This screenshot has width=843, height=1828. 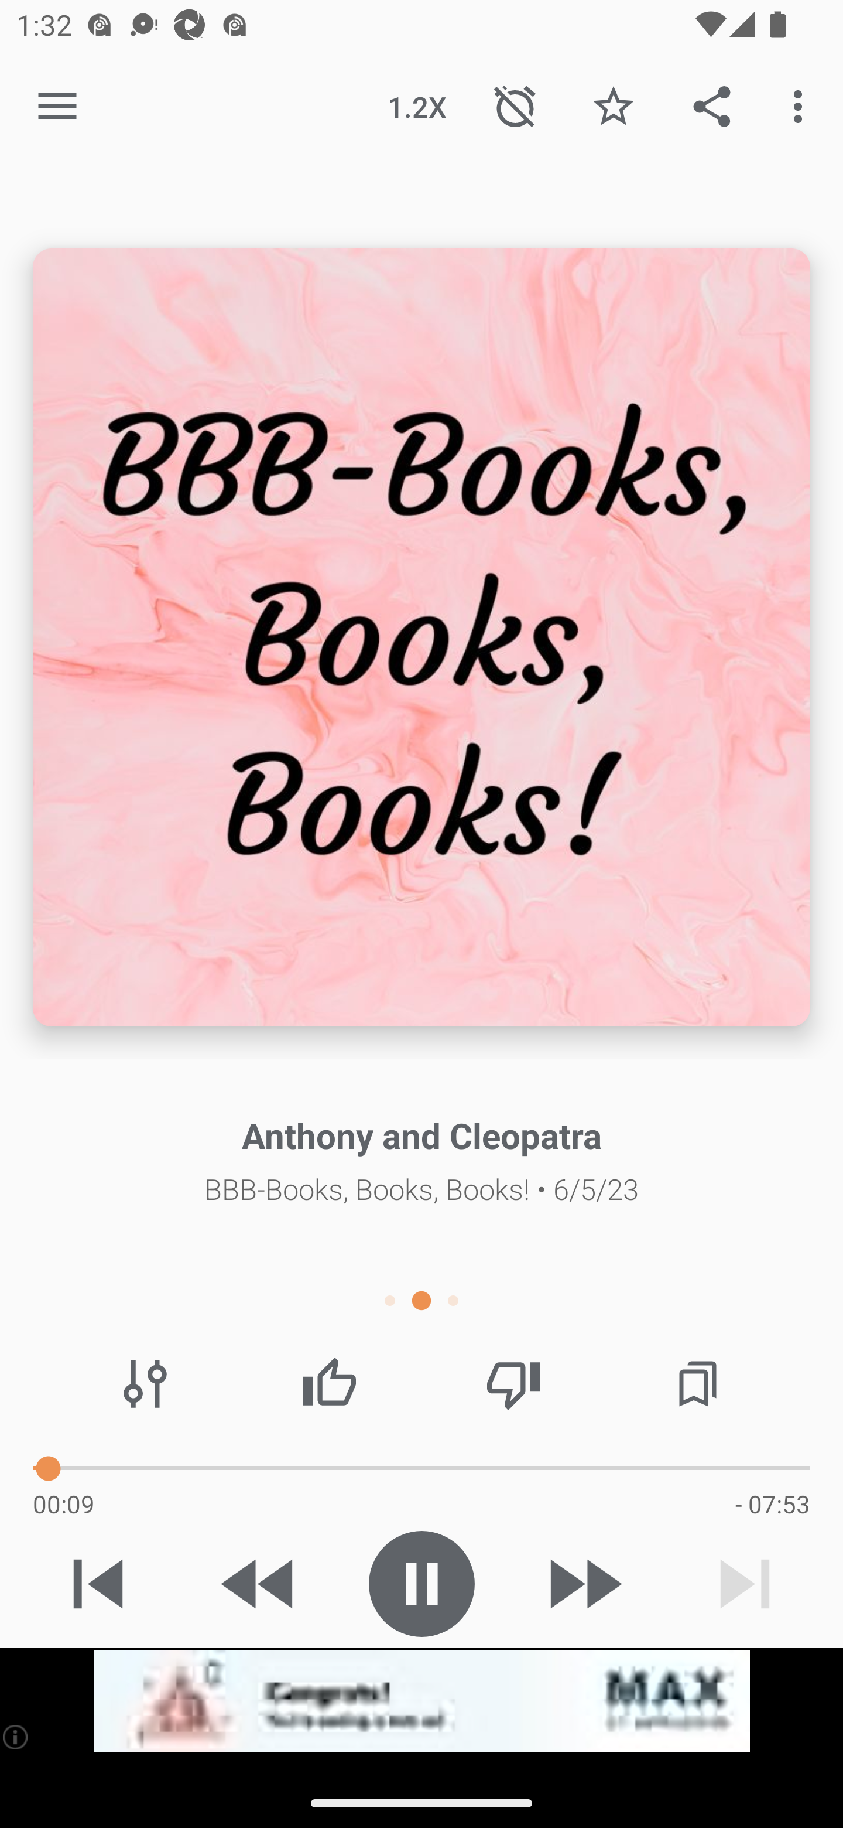 What do you see at coordinates (712, 105) in the screenshot?
I see `Share` at bounding box center [712, 105].